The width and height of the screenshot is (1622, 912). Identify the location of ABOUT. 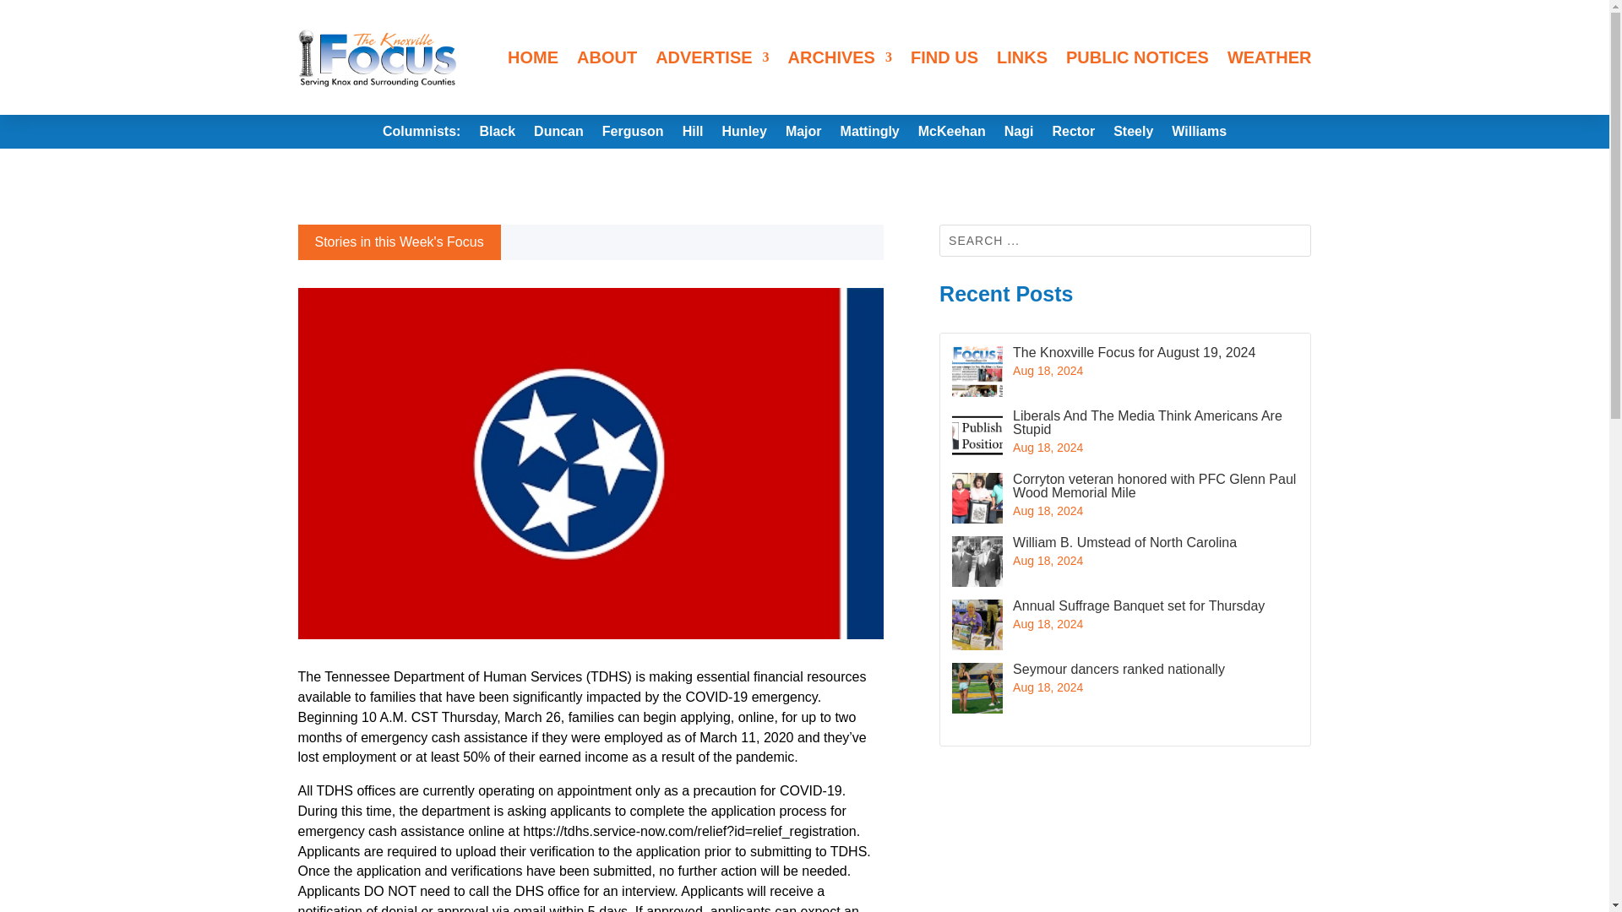
(607, 57).